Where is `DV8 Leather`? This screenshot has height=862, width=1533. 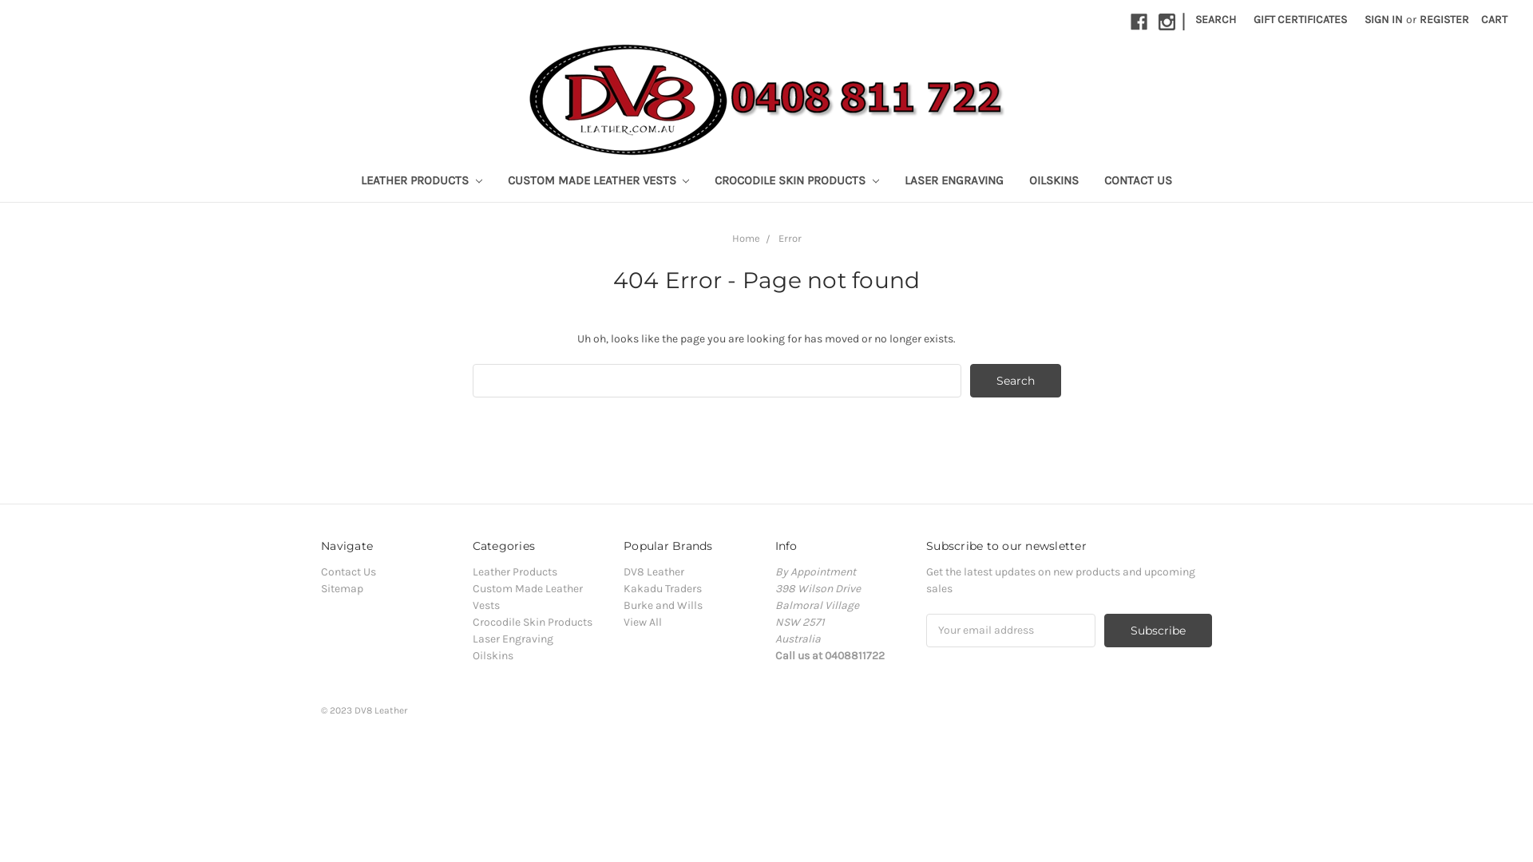 DV8 Leather is located at coordinates (654, 571).